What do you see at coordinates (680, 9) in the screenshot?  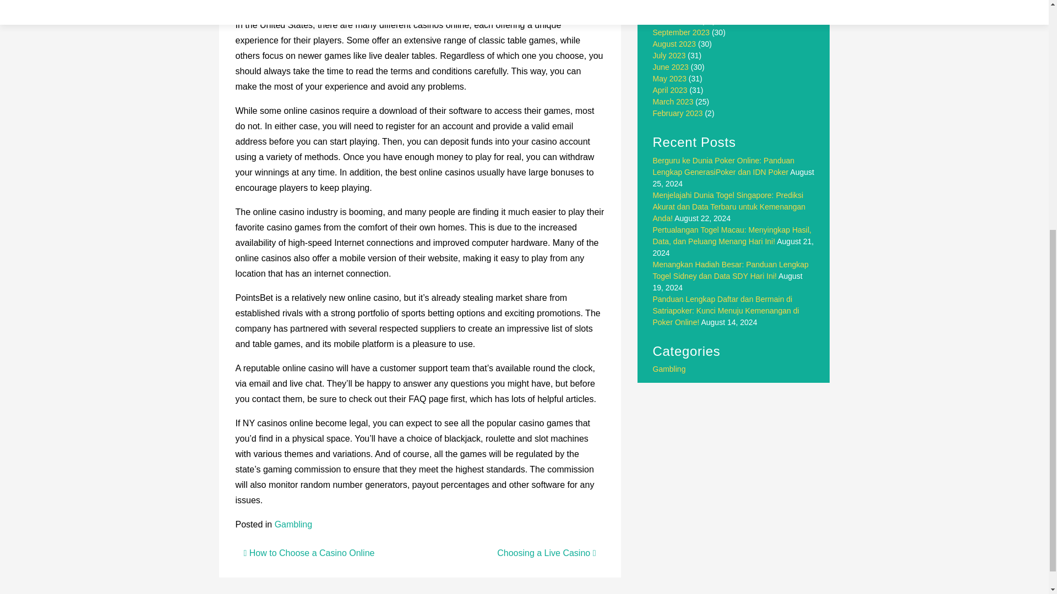 I see `November 2023` at bounding box center [680, 9].